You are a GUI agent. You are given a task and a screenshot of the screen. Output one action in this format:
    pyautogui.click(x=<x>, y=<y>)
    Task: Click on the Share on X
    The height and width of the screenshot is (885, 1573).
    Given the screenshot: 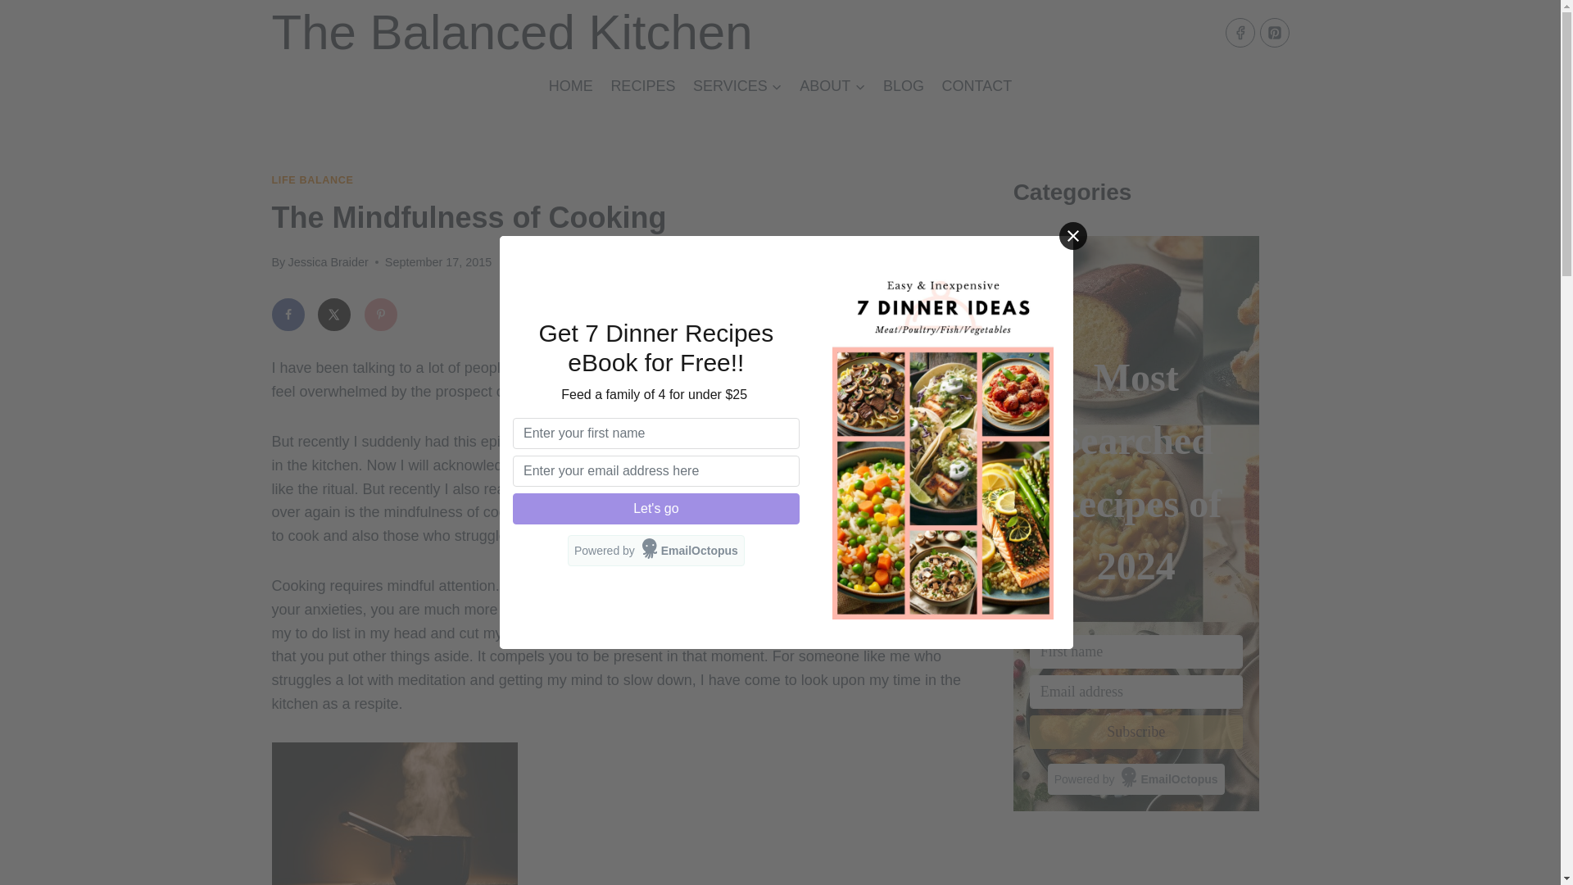 What is the action you would take?
    pyautogui.click(x=334, y=314)
    